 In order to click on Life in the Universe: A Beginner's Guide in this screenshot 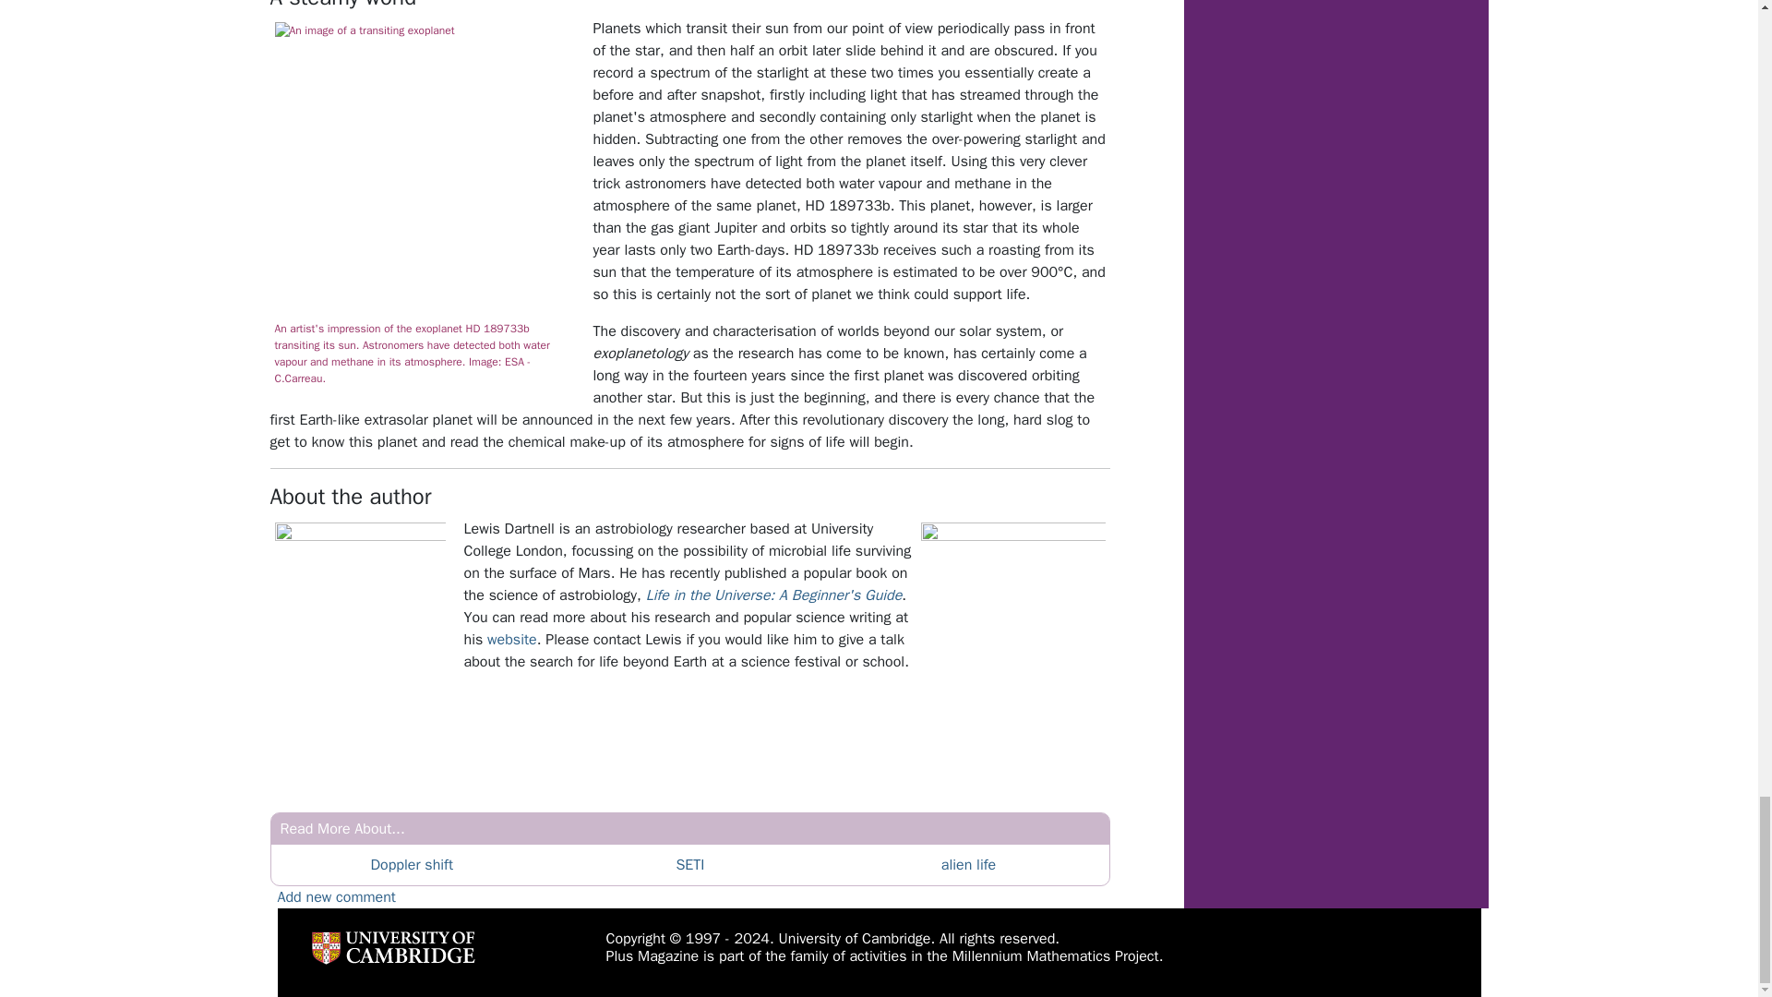, I will do `click(773, 595)`.